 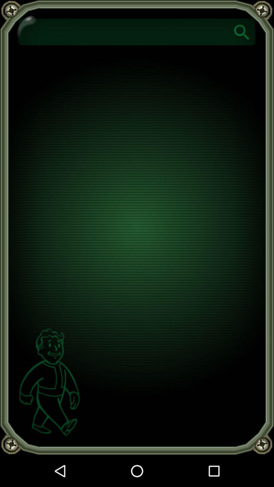 I want to click on search, so click(x=242, y=32).